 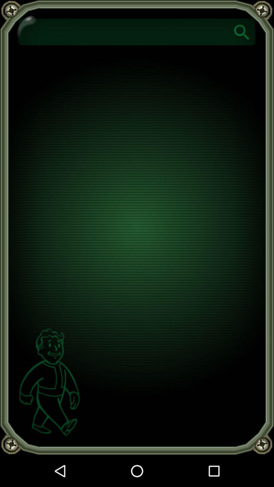 I want to click on search, so click(x=242, y=32).